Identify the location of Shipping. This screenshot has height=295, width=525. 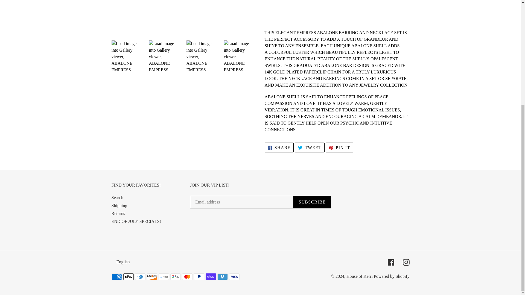
(310, 147).